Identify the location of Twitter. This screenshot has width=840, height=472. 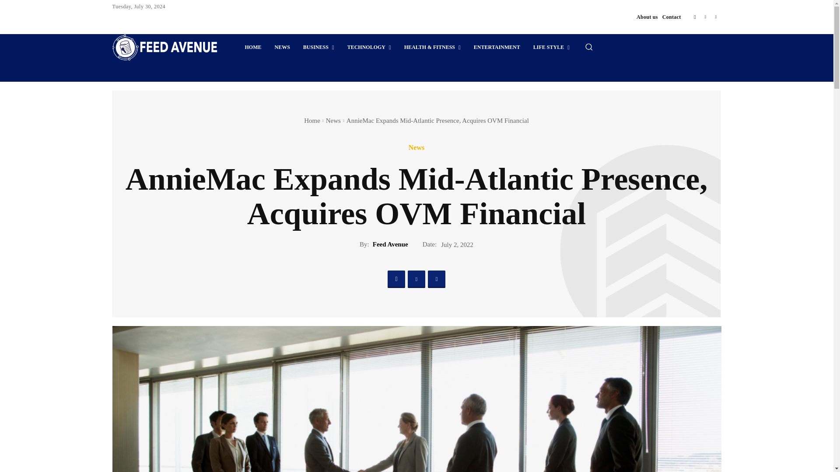
(716, 17).